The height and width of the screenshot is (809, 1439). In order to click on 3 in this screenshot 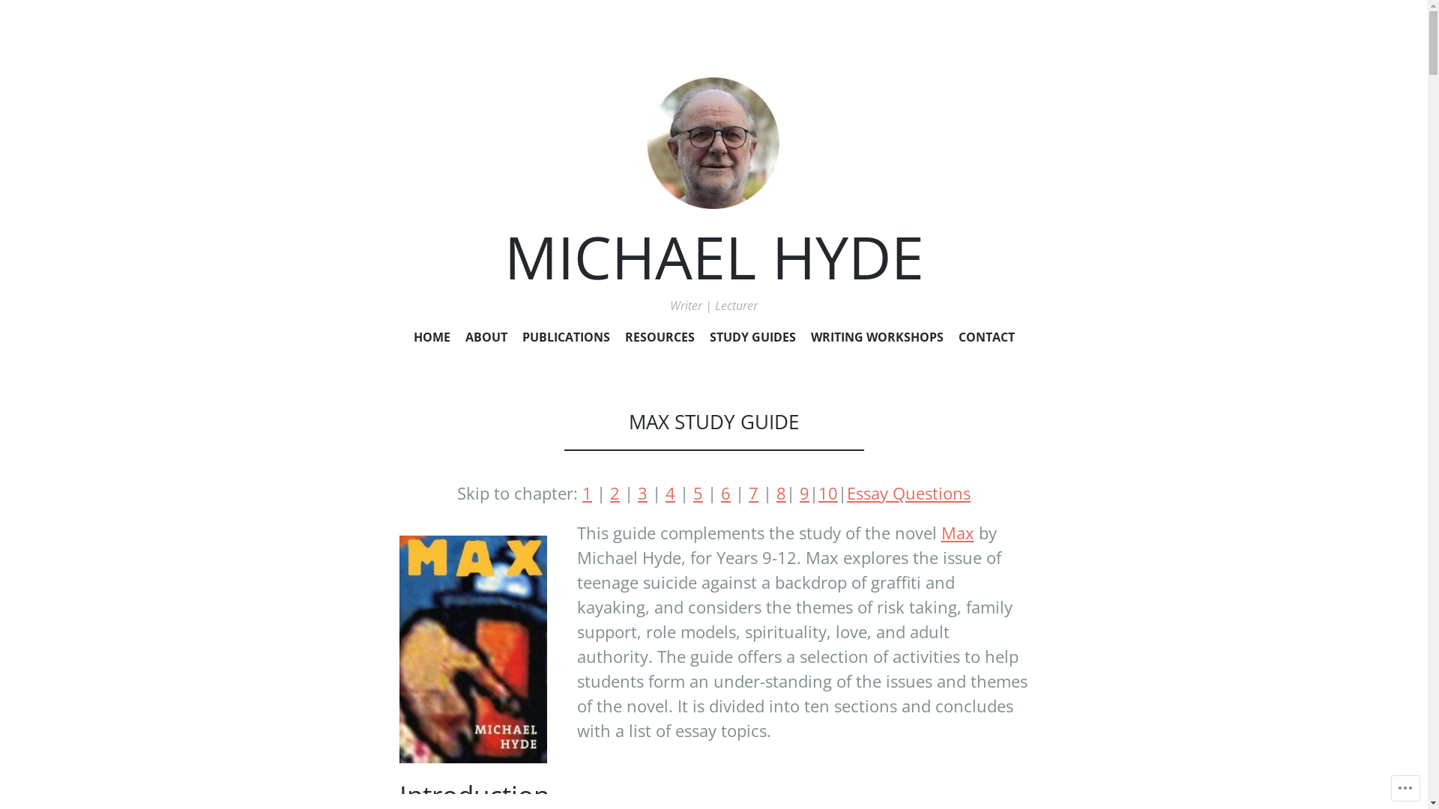, I will do `click(643, 493)`.